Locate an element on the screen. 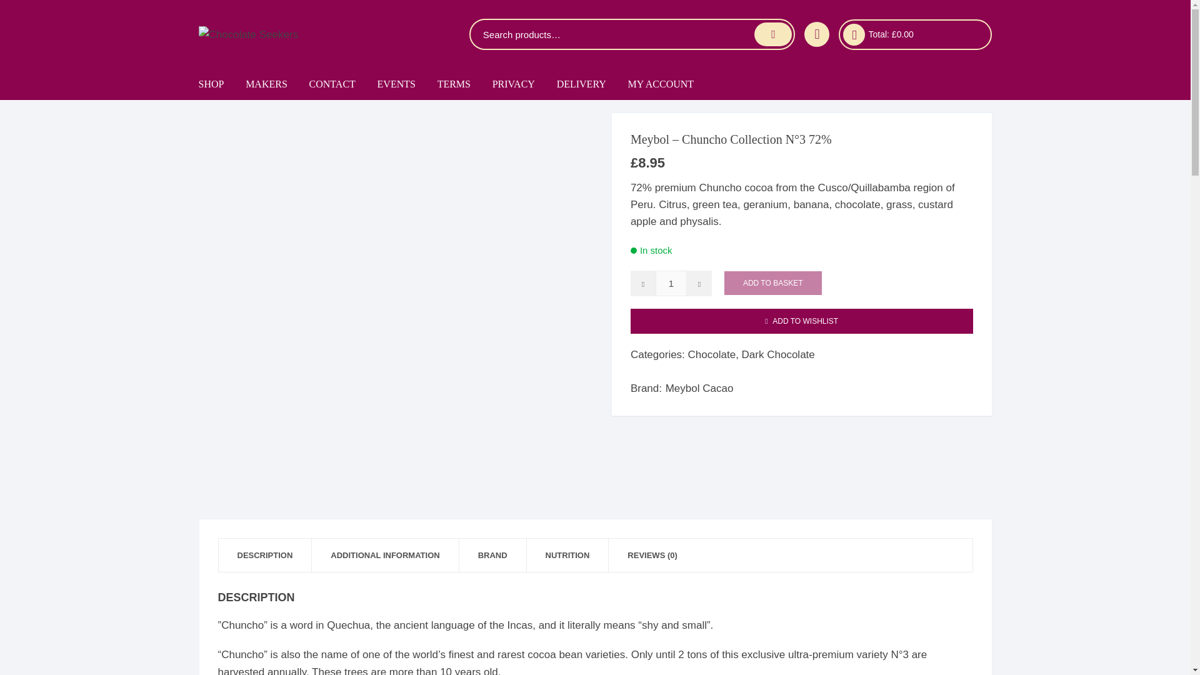  Ara Chocolat is located at coordinates (314, 146).